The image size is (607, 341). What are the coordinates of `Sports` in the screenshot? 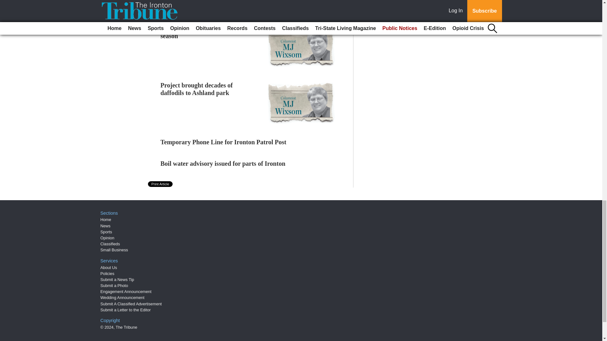 It's located at (106, 232).